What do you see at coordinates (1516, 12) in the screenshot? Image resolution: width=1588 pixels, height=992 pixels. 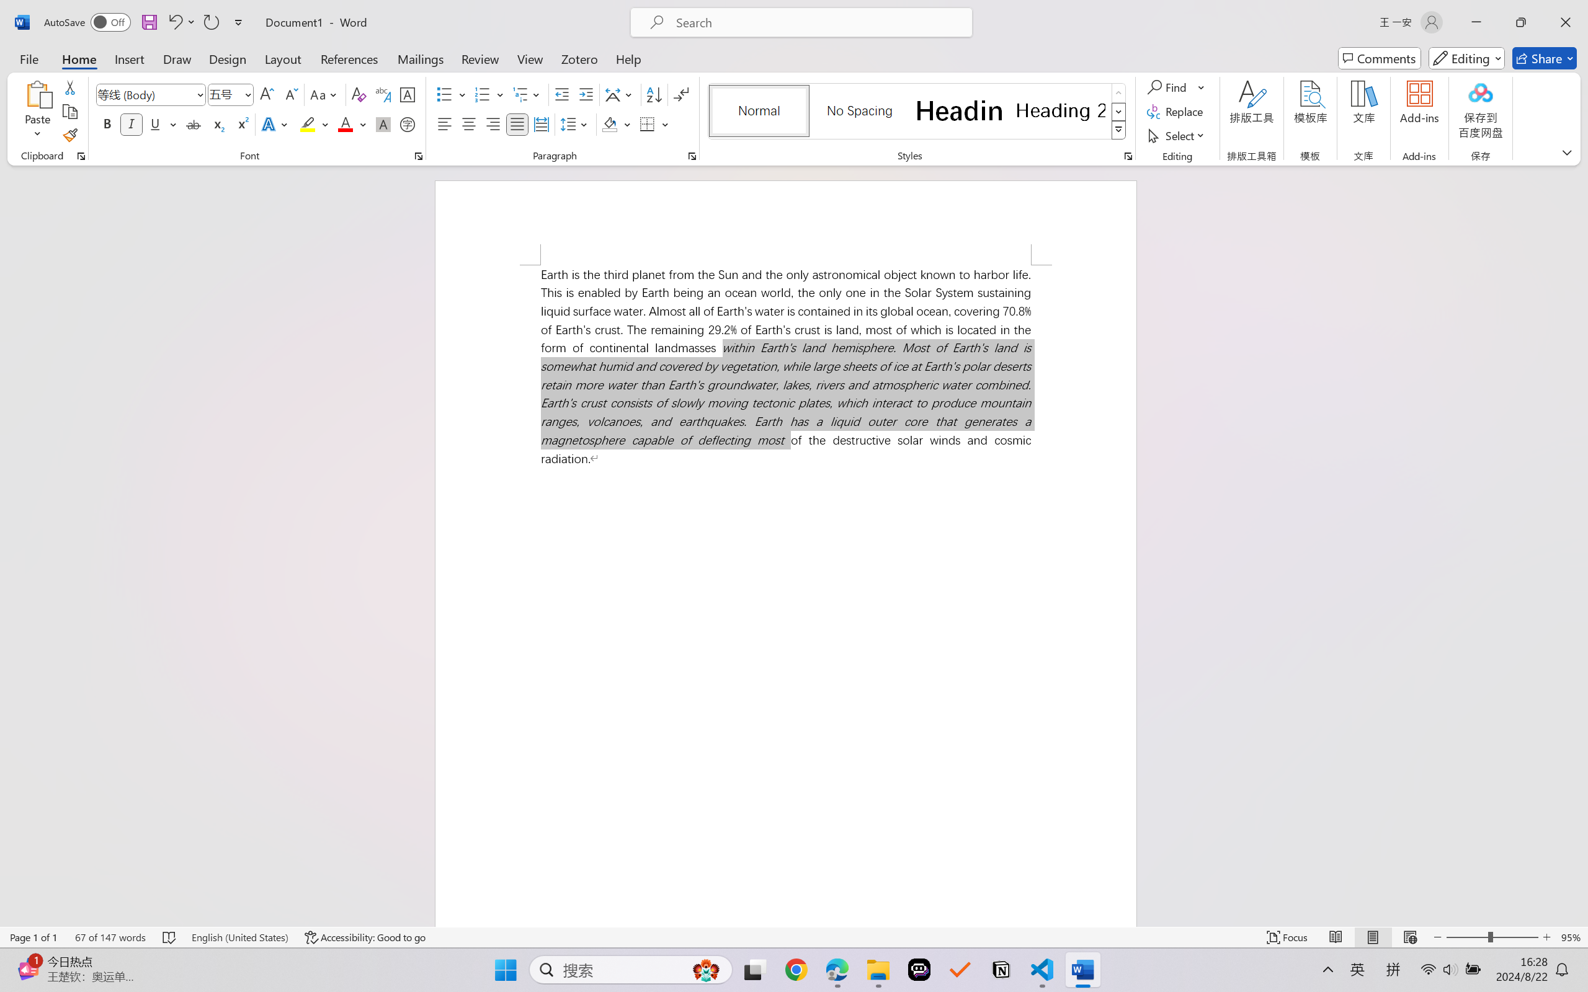 I see `Minimize` at bounding box center [1516, 12].